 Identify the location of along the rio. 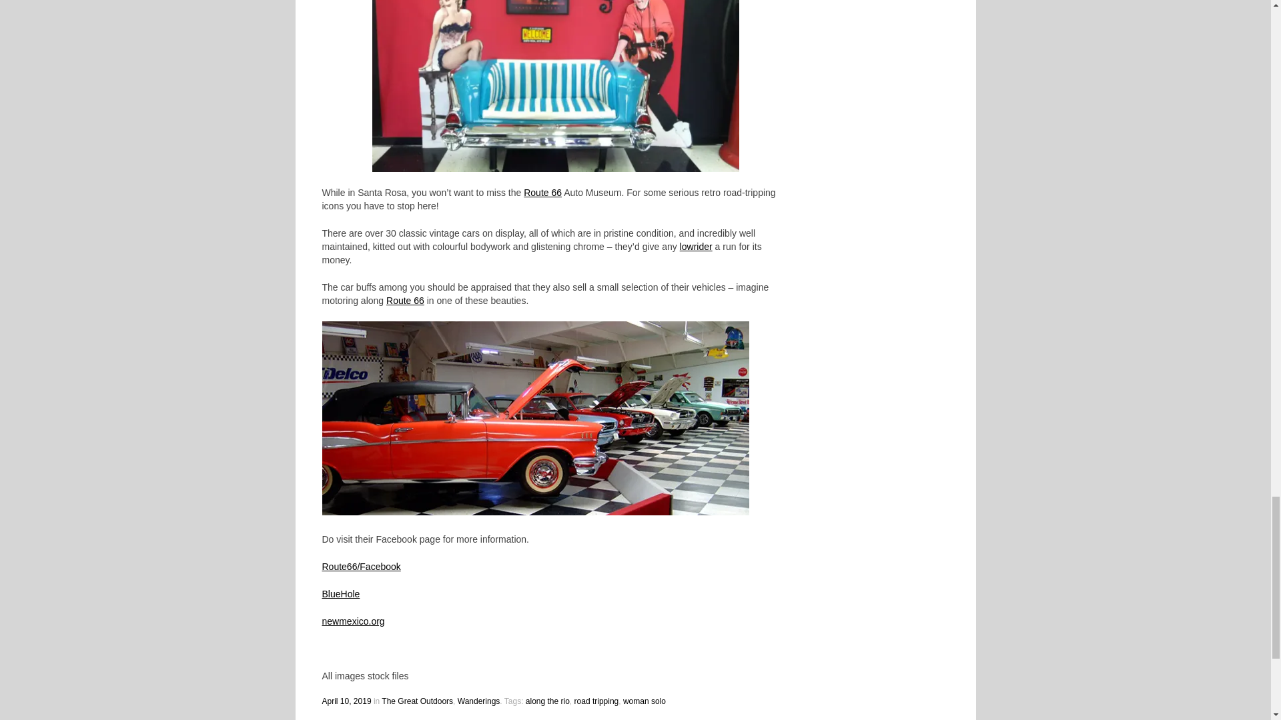
(547, 701).